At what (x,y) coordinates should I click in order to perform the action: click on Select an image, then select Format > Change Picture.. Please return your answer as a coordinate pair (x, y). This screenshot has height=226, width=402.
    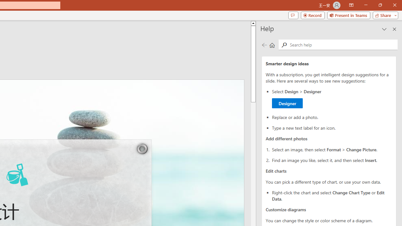
    Looking at the image, I should click on (332, 149).